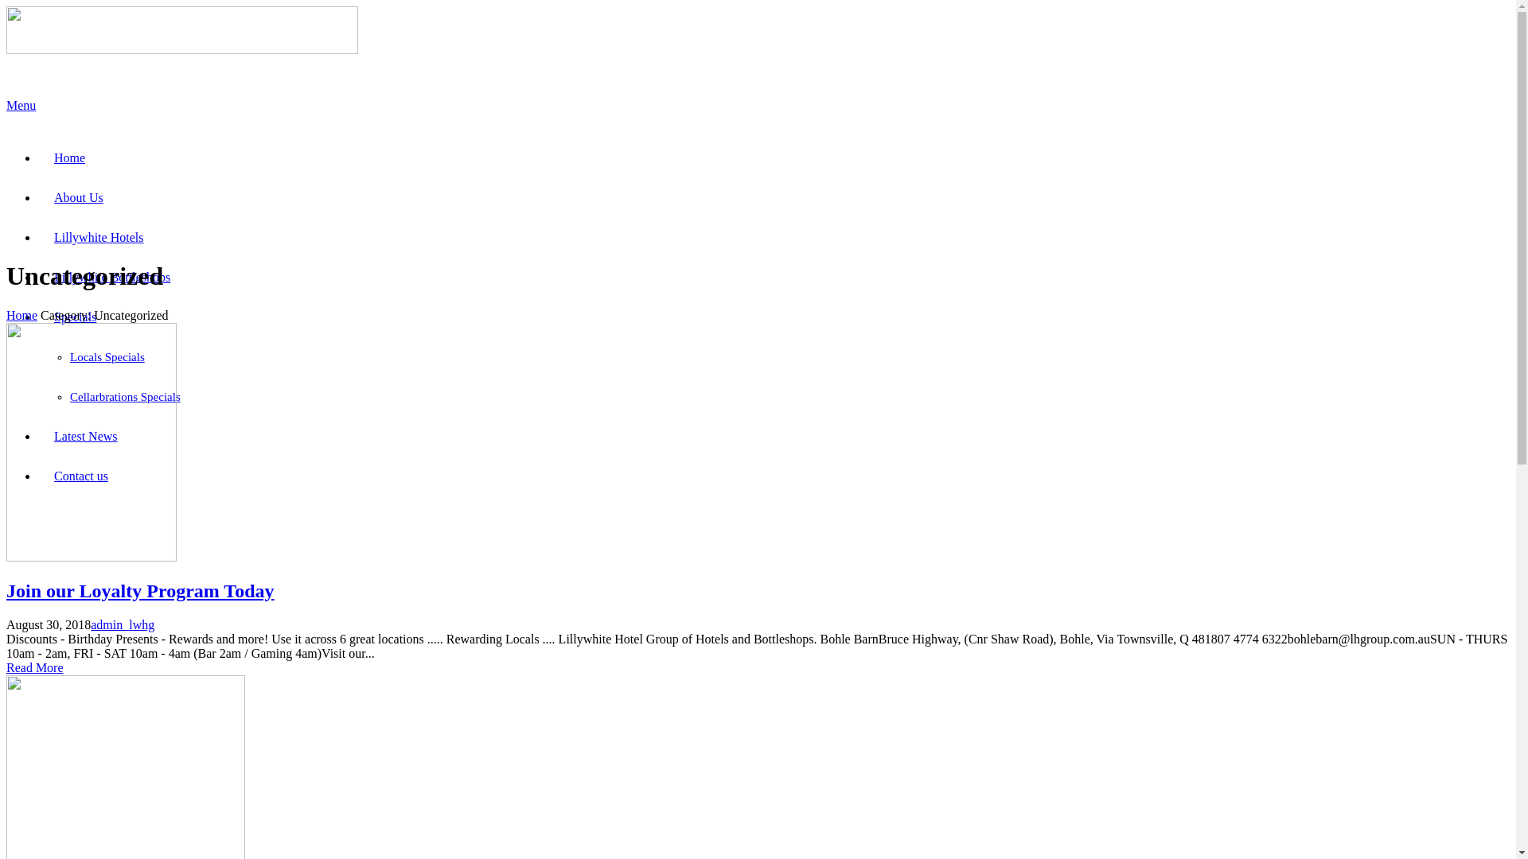 This screenshot has height=859, width=1528. I want to click on About Us, so click(79, 197).